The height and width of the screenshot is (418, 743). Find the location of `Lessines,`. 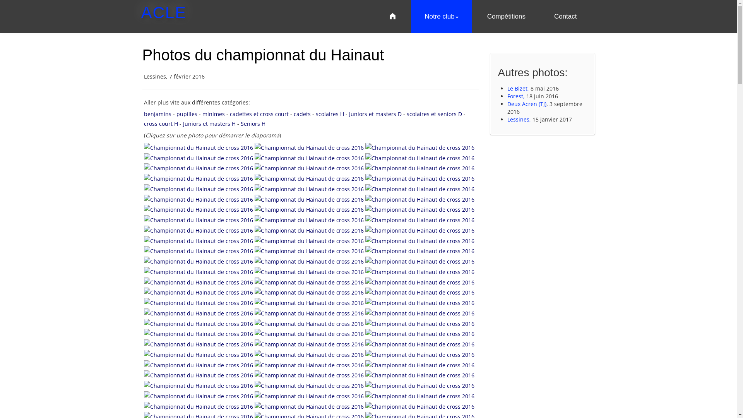

Lessines, is located at coordinates (519, 119).